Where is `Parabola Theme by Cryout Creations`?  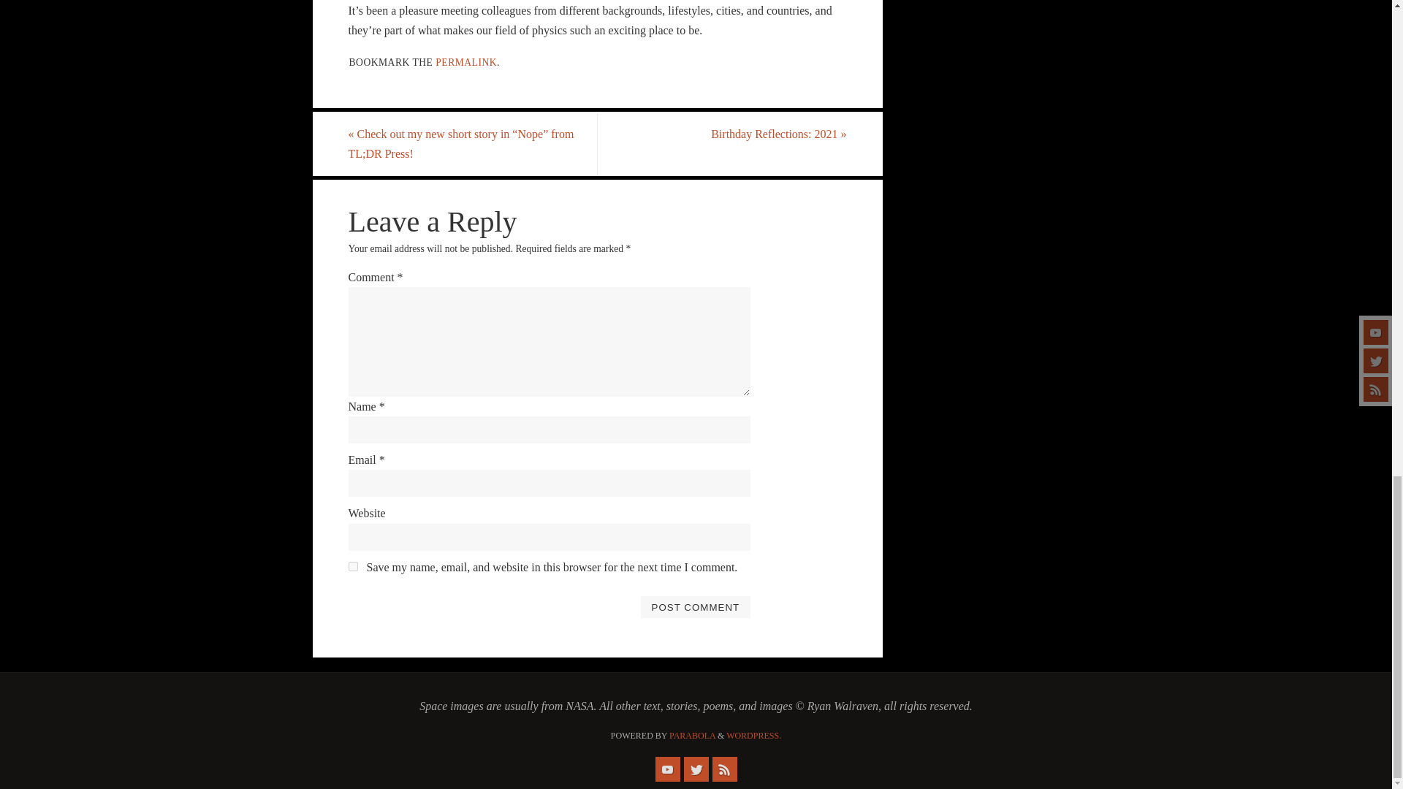 Parabola Theme by Cryout Creations is located at coordinates (692, 736).